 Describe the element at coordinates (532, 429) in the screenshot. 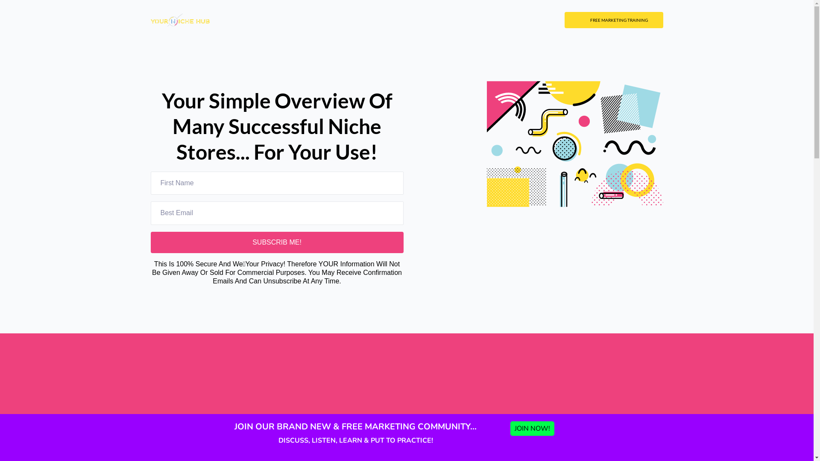

I see `JOIN NOW!` at that location.